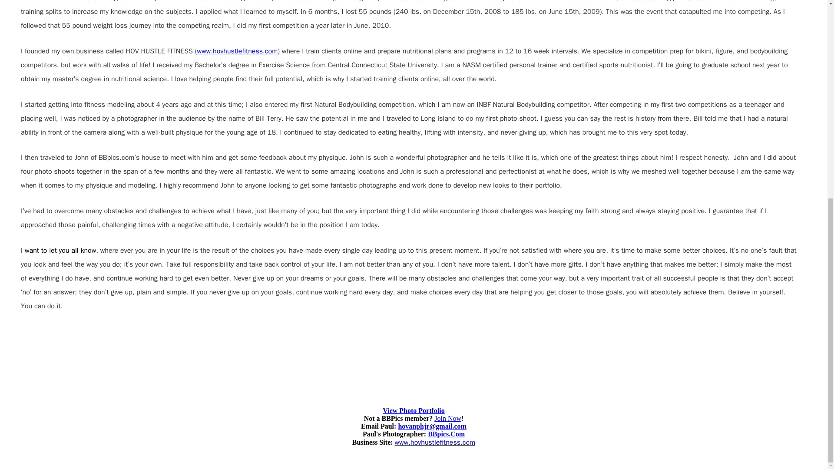  I want to click on View Photo Portfolio, so click(414, 410).